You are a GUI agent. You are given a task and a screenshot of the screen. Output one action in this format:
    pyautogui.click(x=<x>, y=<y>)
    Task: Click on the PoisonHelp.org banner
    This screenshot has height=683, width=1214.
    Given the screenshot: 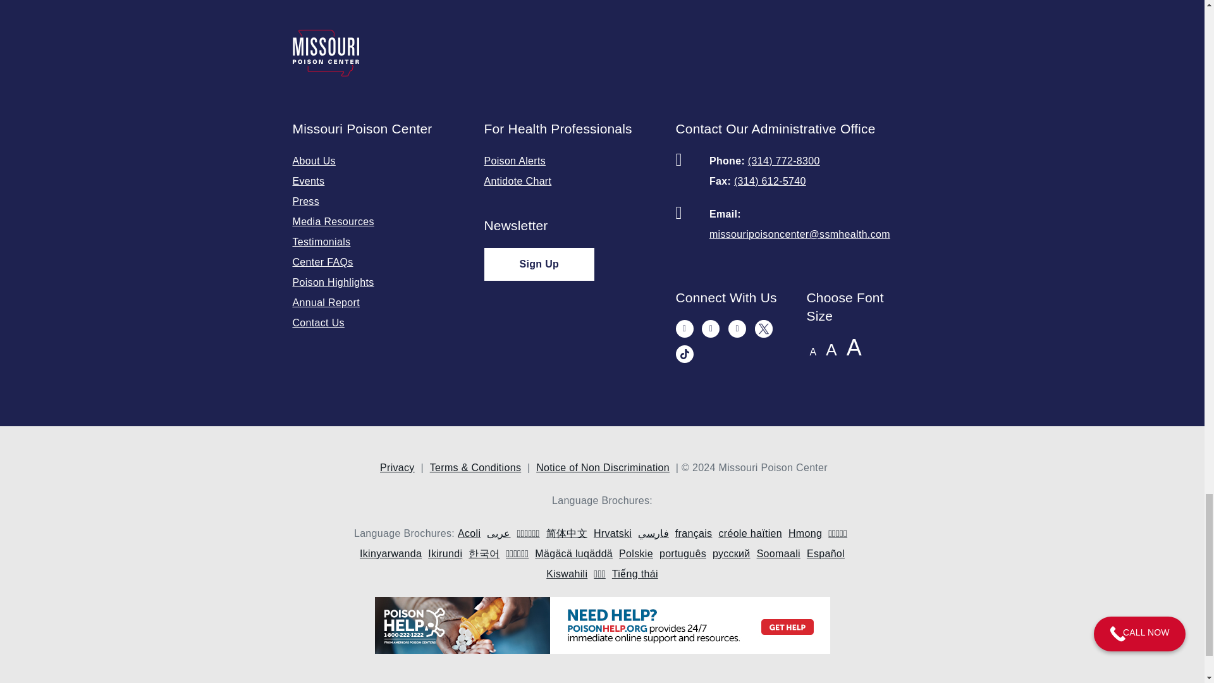 What is the action you would take?
    pyautogui.click(x=602, y=629)
    